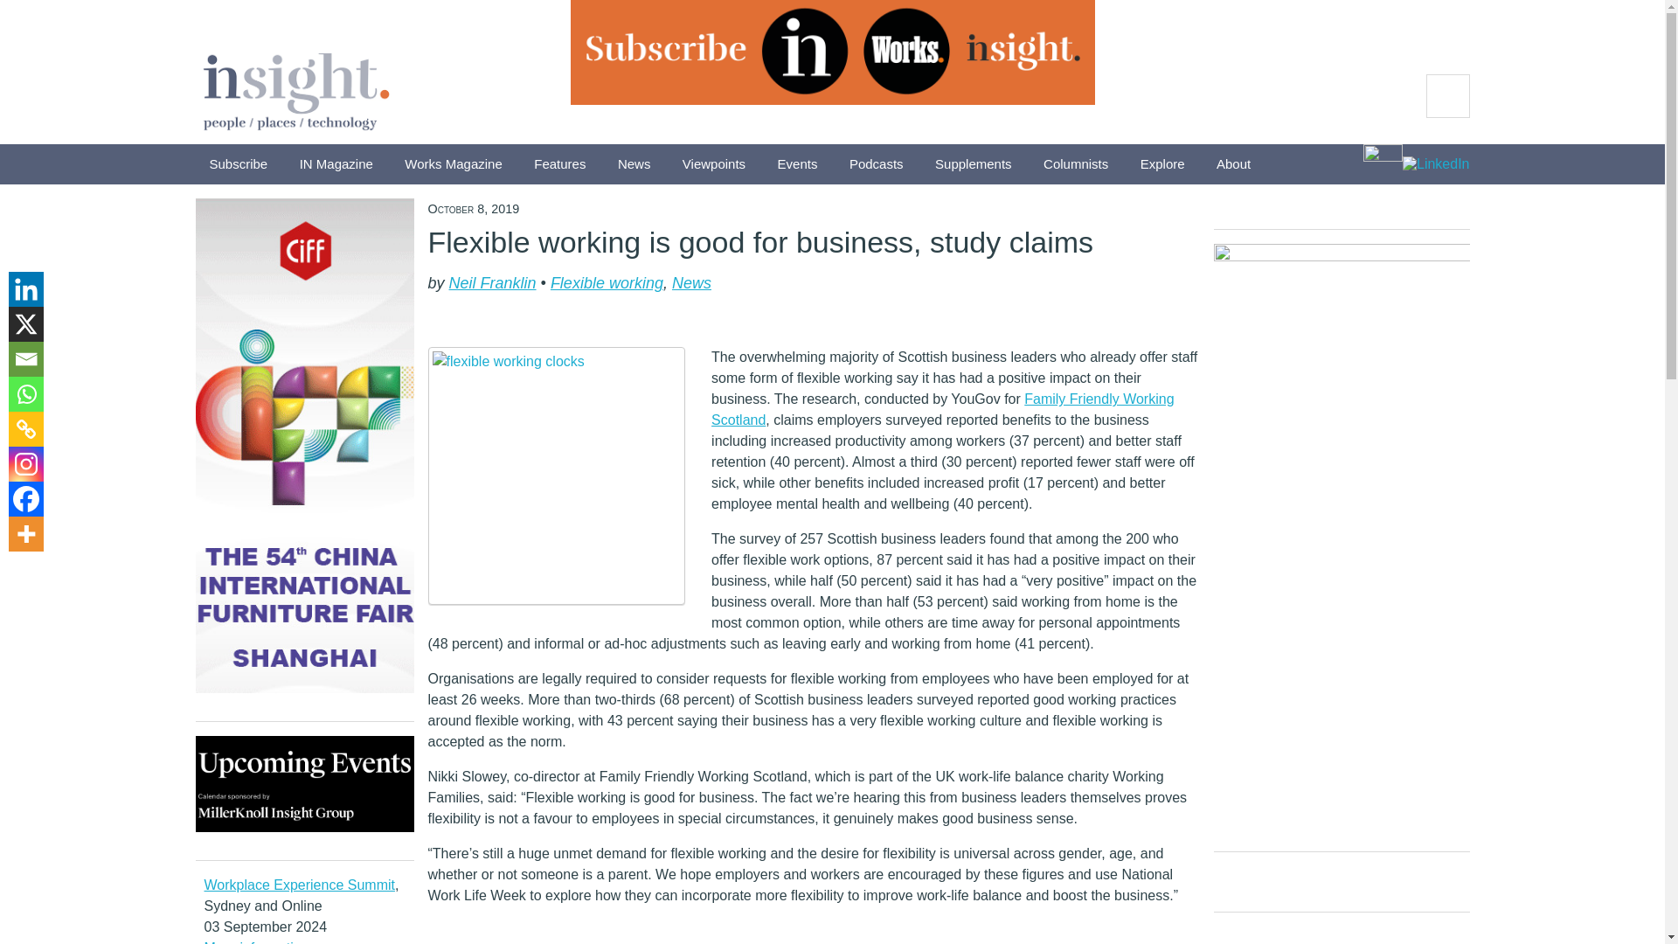 Image resolution: width=1678 pixels, height=944 pixels. I want to click on GO, so click(1447, 96).